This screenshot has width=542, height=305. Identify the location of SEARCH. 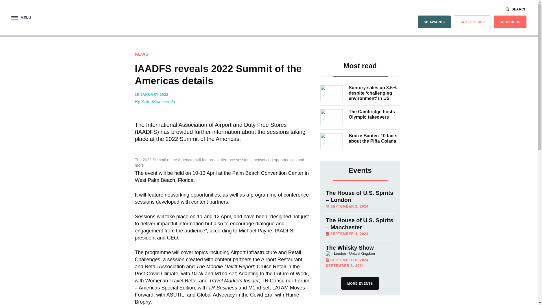
(516, 9).